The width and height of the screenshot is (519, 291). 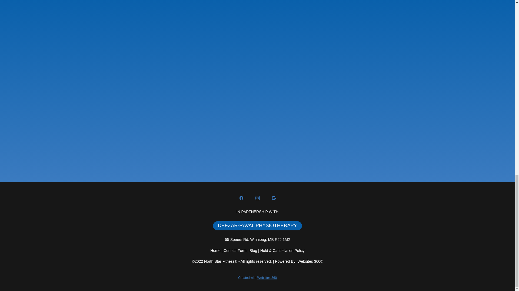 What do you see at coordinates (216, 251) in the screenshot?
I see `Home` at bounding box center [216, 251].